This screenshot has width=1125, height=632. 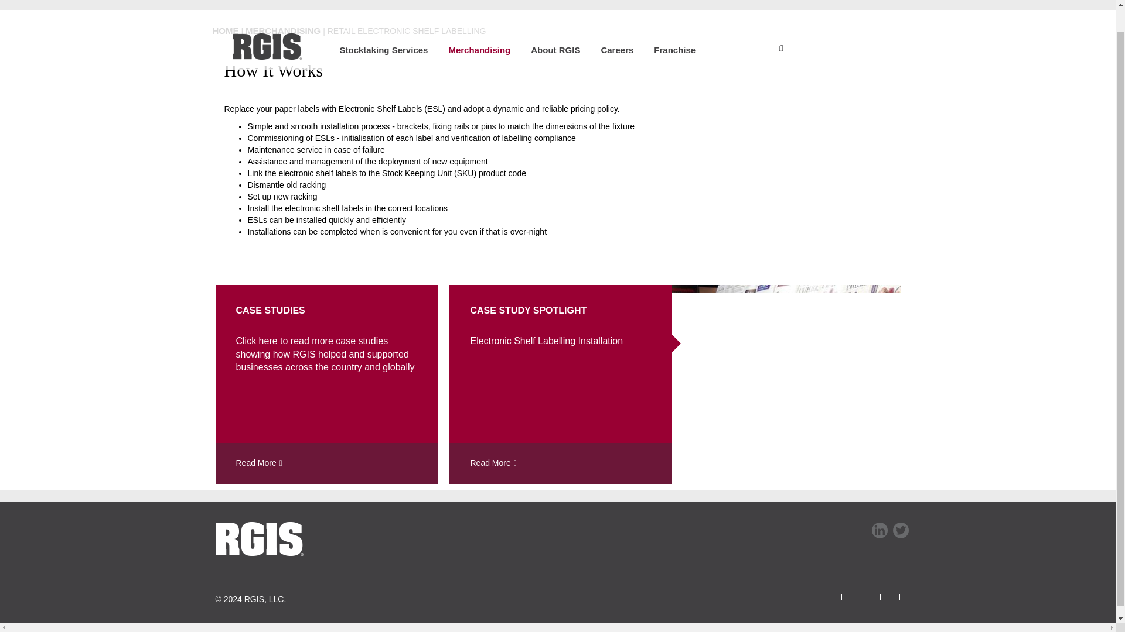 What do you see at coordinates (469, 24) in the screenshot?
I see `Merchandising` at bounding box center [469, 24].